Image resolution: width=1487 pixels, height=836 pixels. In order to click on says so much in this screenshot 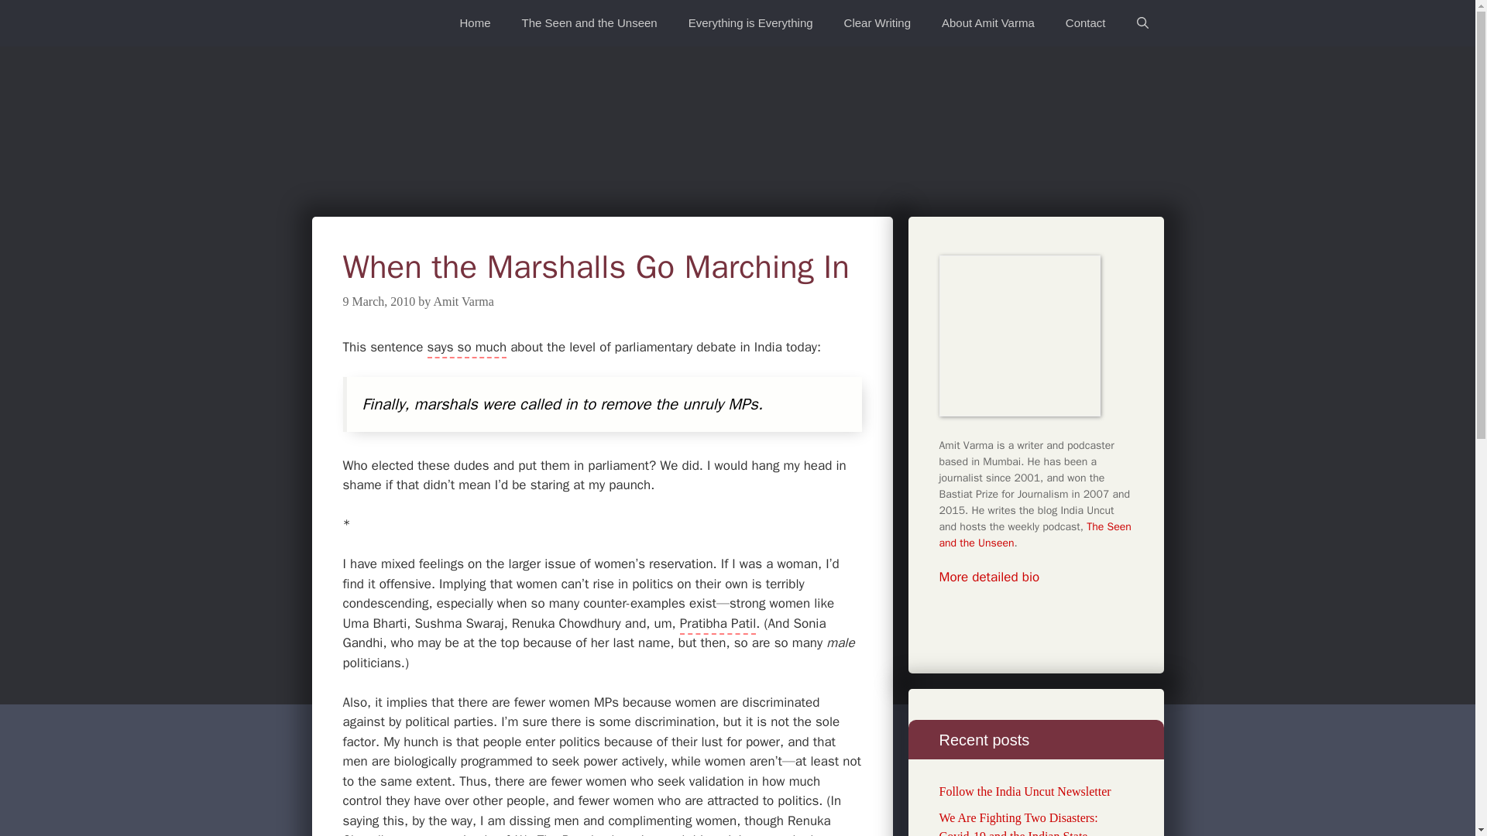, I will do `click(467, 348)`.